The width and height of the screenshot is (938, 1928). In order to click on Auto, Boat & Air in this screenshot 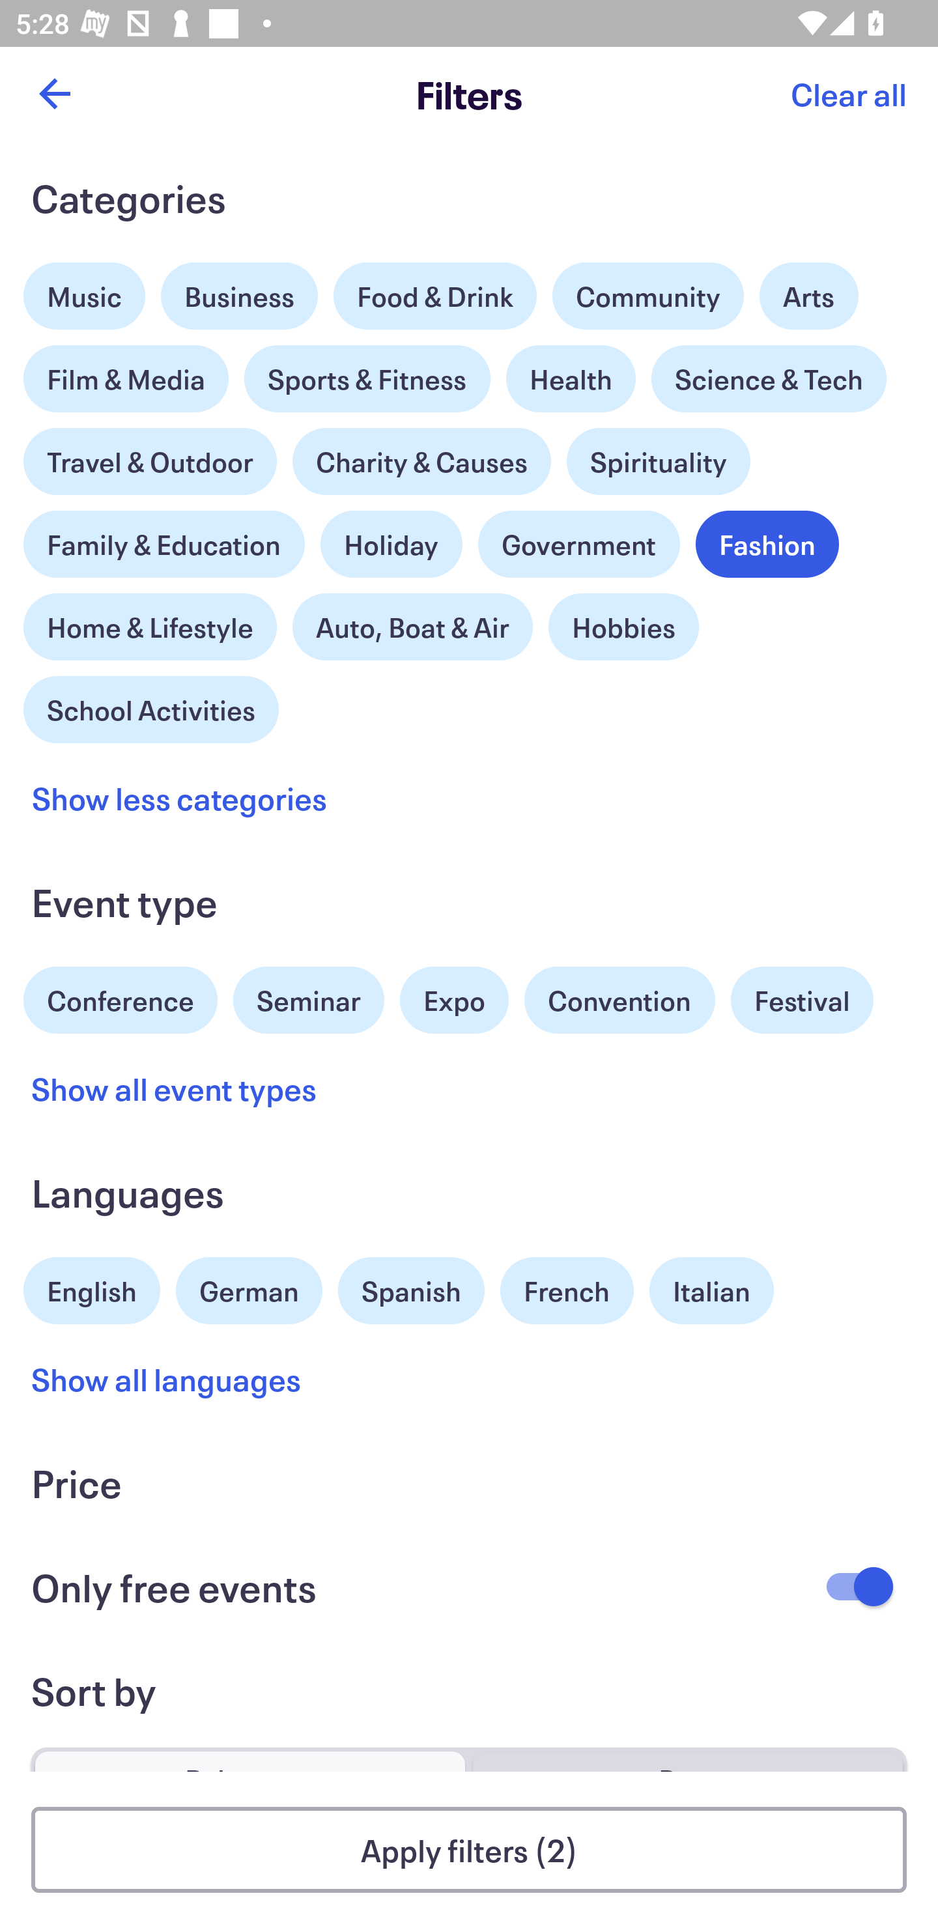, I will do `click(412, 627)`.